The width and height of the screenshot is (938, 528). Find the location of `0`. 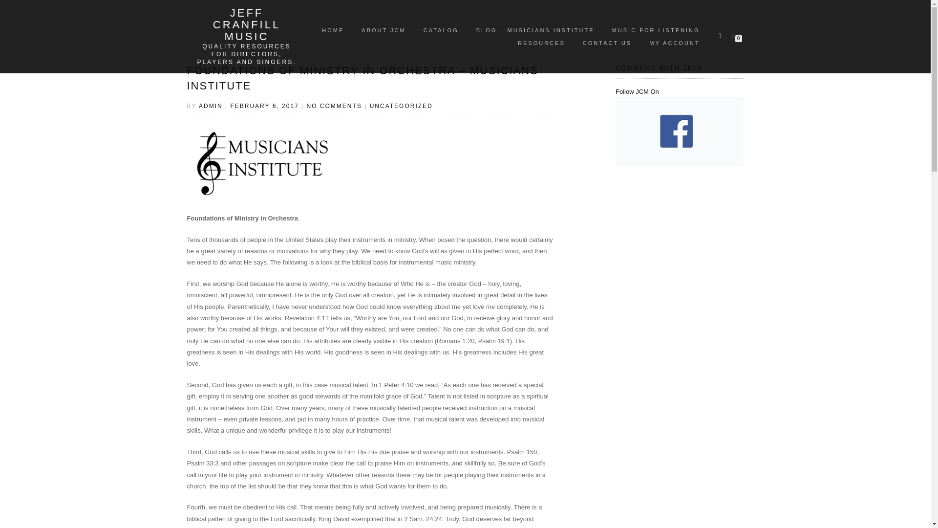

0 is located at coordinates (734, 35).